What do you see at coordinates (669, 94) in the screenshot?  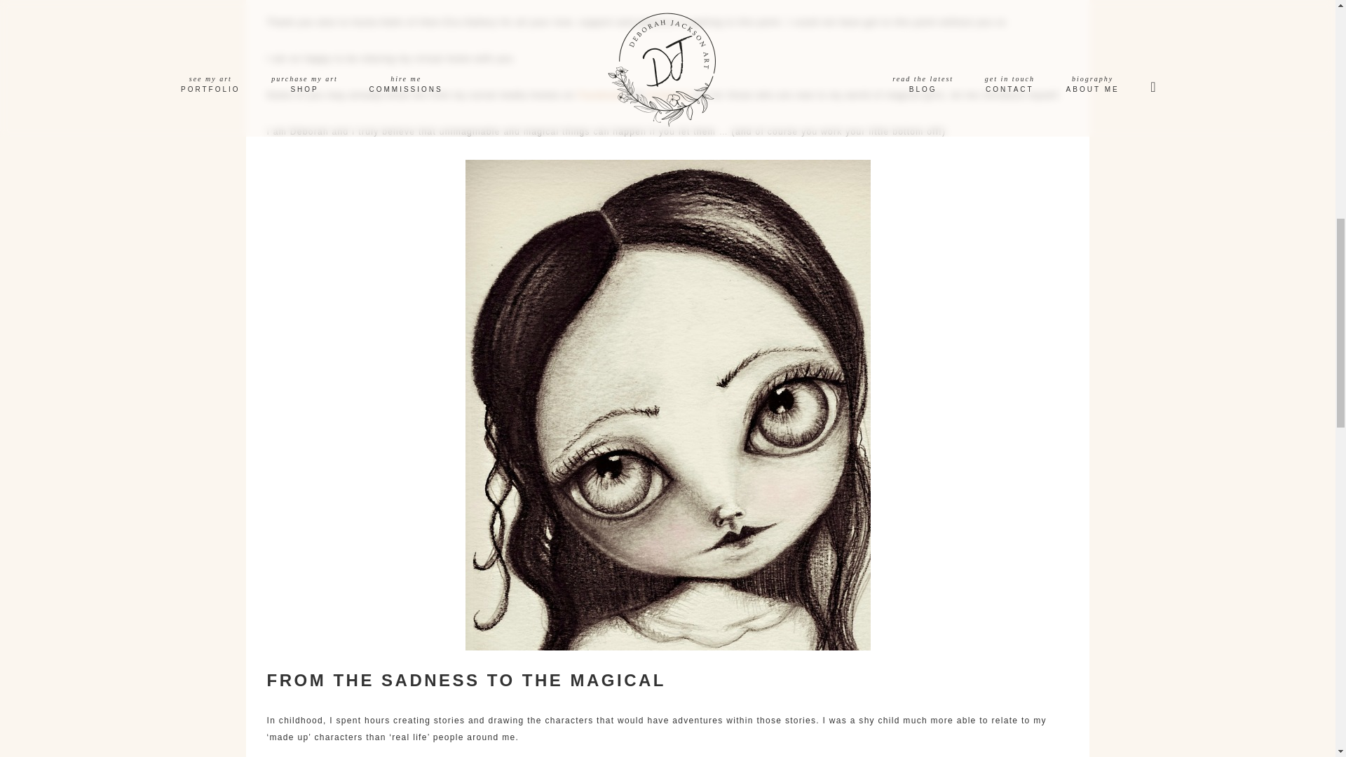 I see `Instagram` at bounding box center [669, 94].